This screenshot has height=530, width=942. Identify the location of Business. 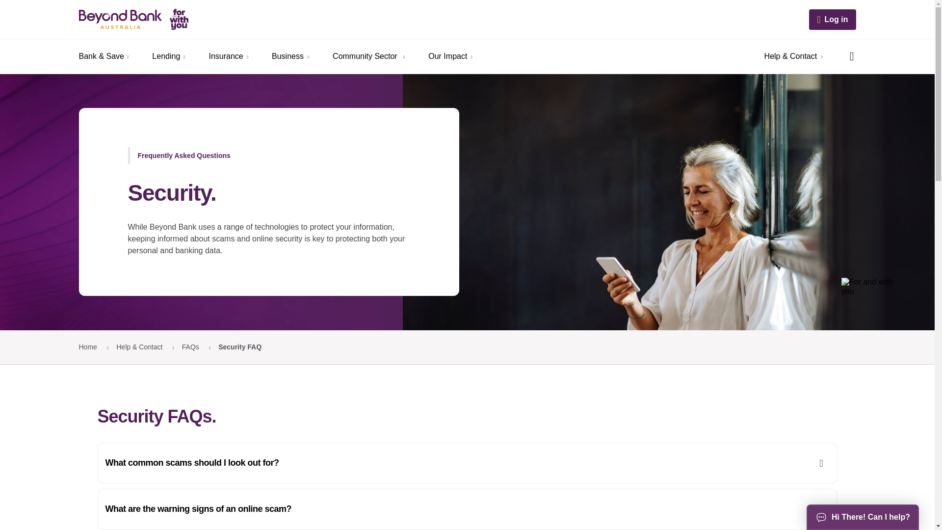
(290, 56).